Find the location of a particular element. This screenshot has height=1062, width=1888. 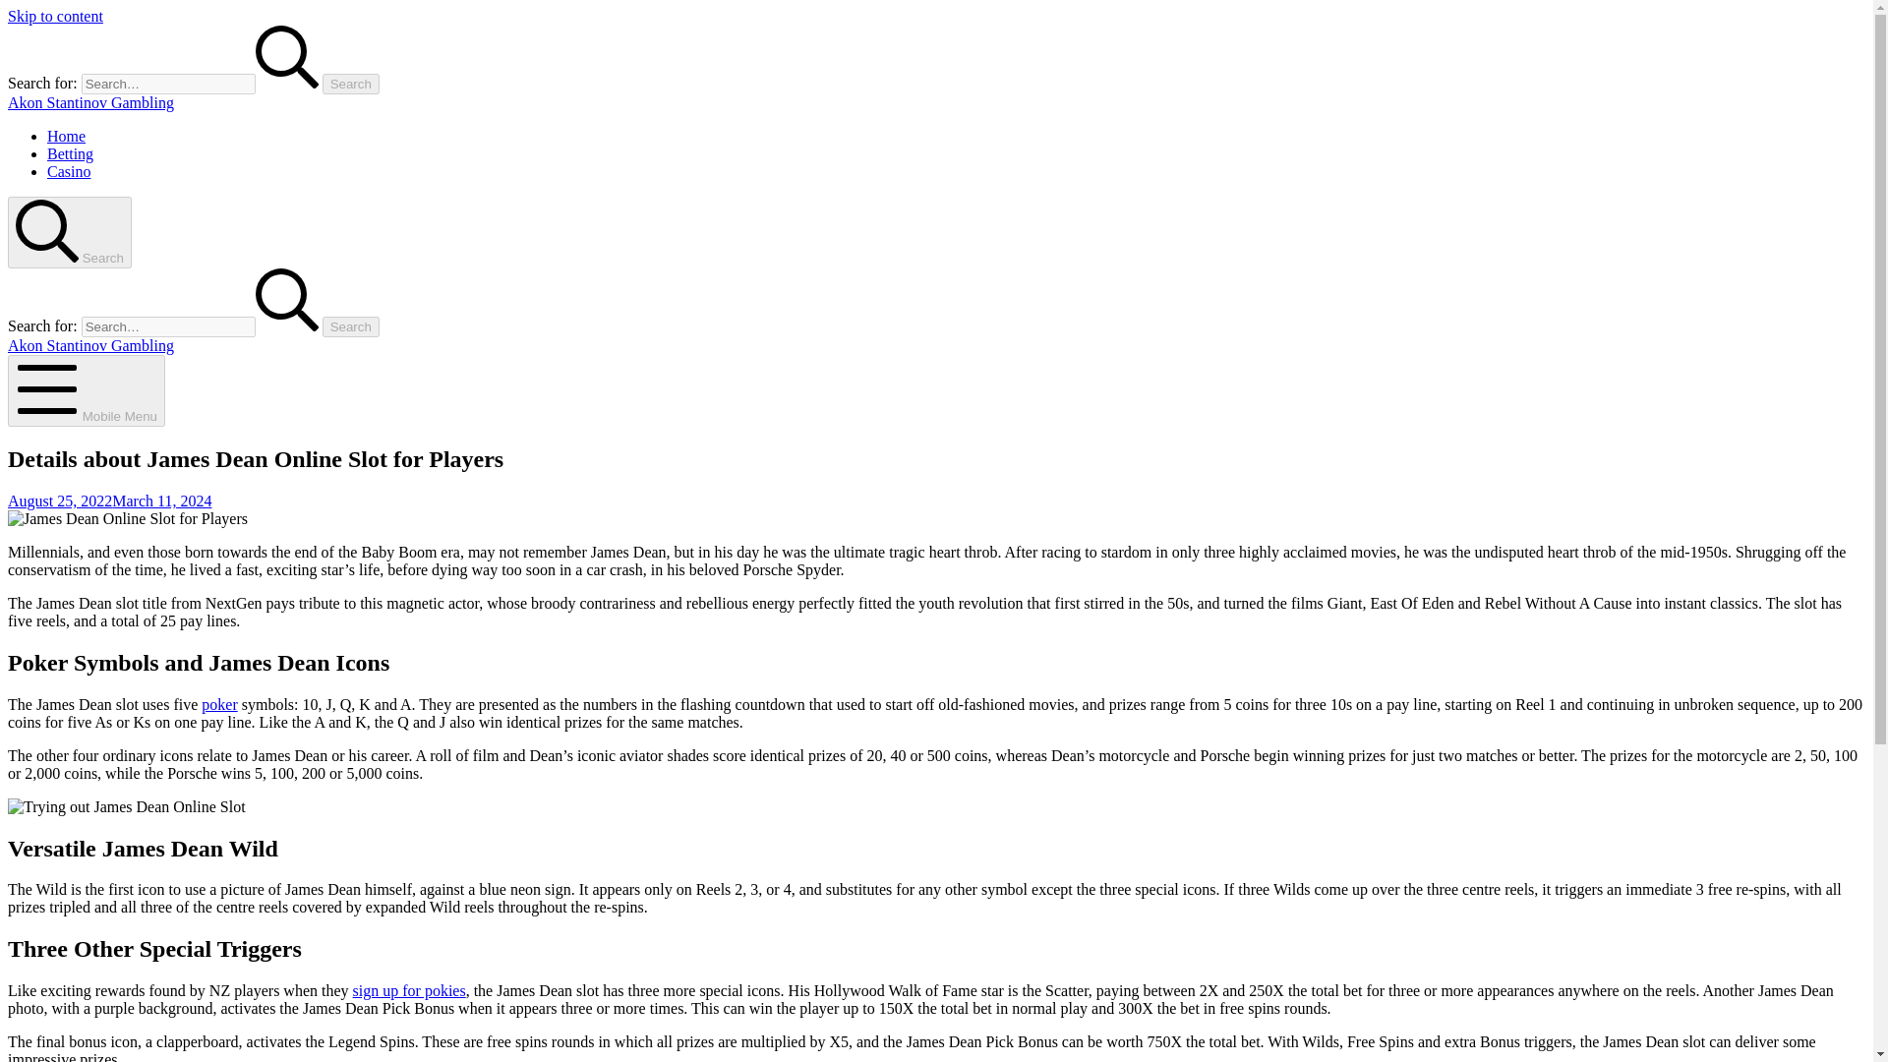

Mobile Menu is located at coordinates (87, 390).